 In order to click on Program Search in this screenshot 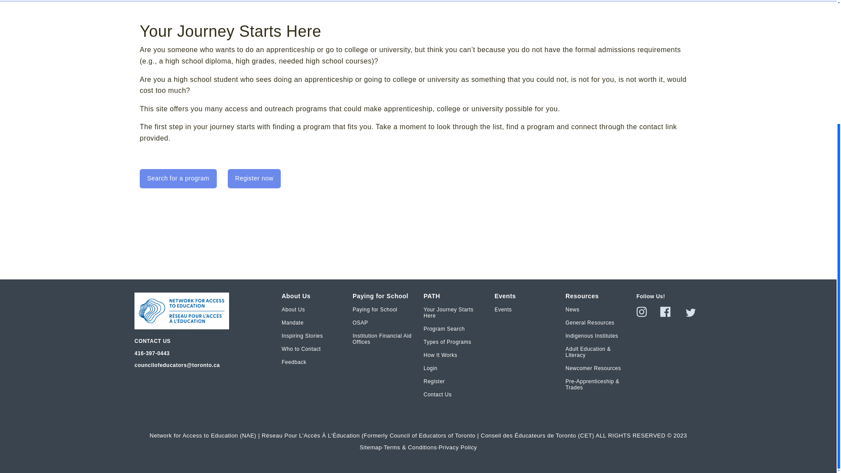, I will do `click(444, 329)`.